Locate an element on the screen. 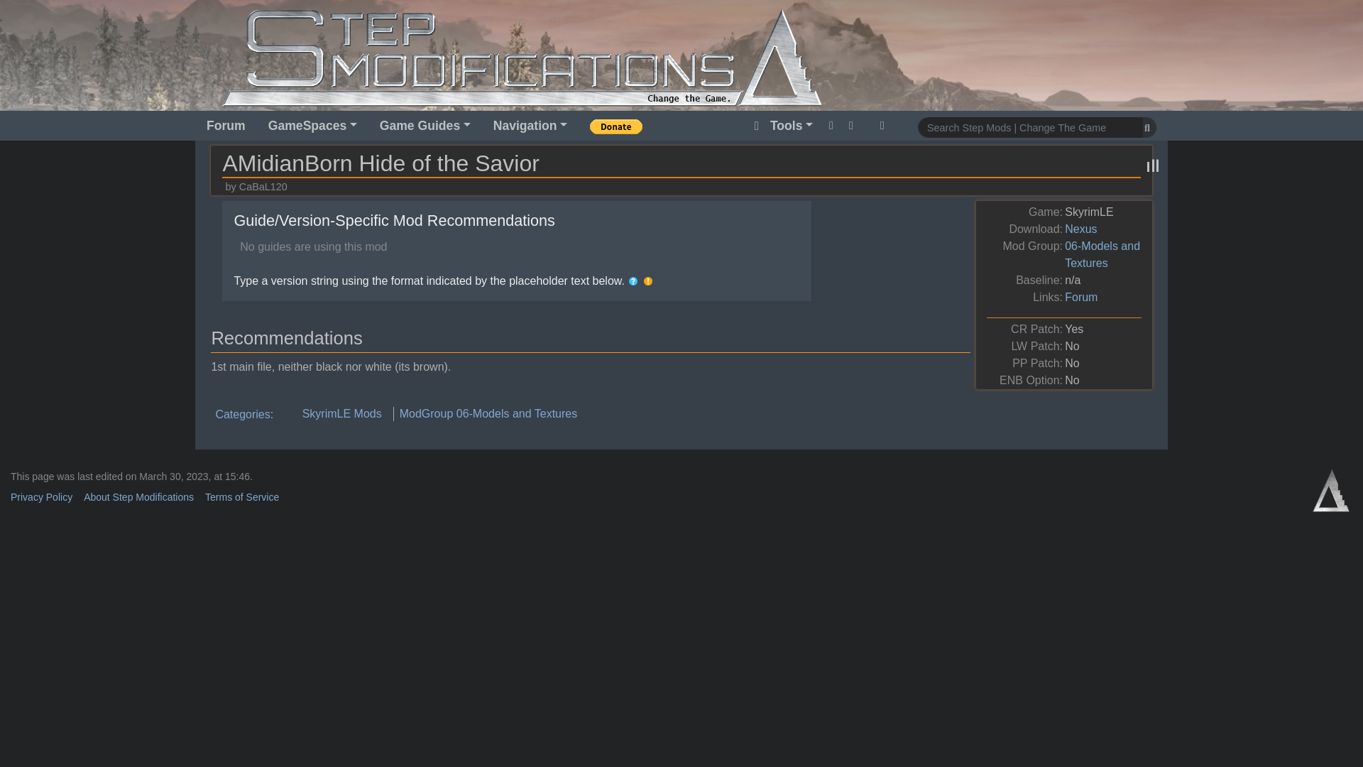 This screenshot has width=1363, height=767. Tools is located at coordinates (781, 125).